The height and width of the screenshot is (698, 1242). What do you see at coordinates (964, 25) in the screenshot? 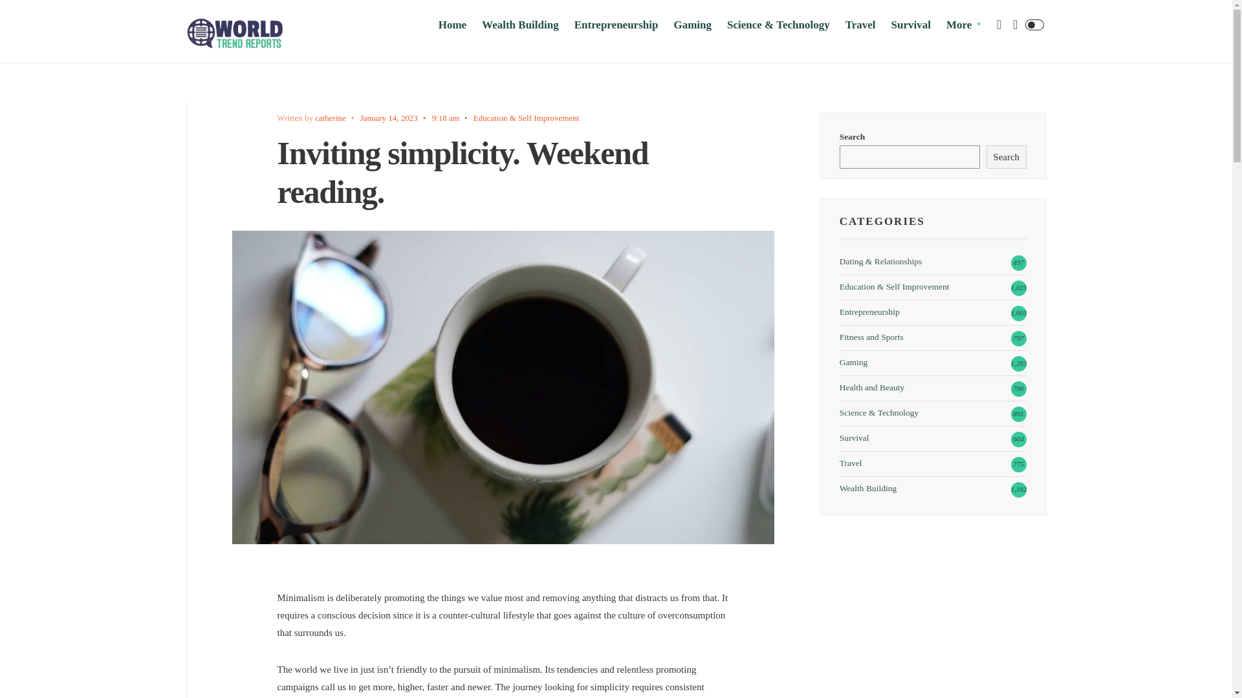
I see `More` at bounding box center [964, 25].